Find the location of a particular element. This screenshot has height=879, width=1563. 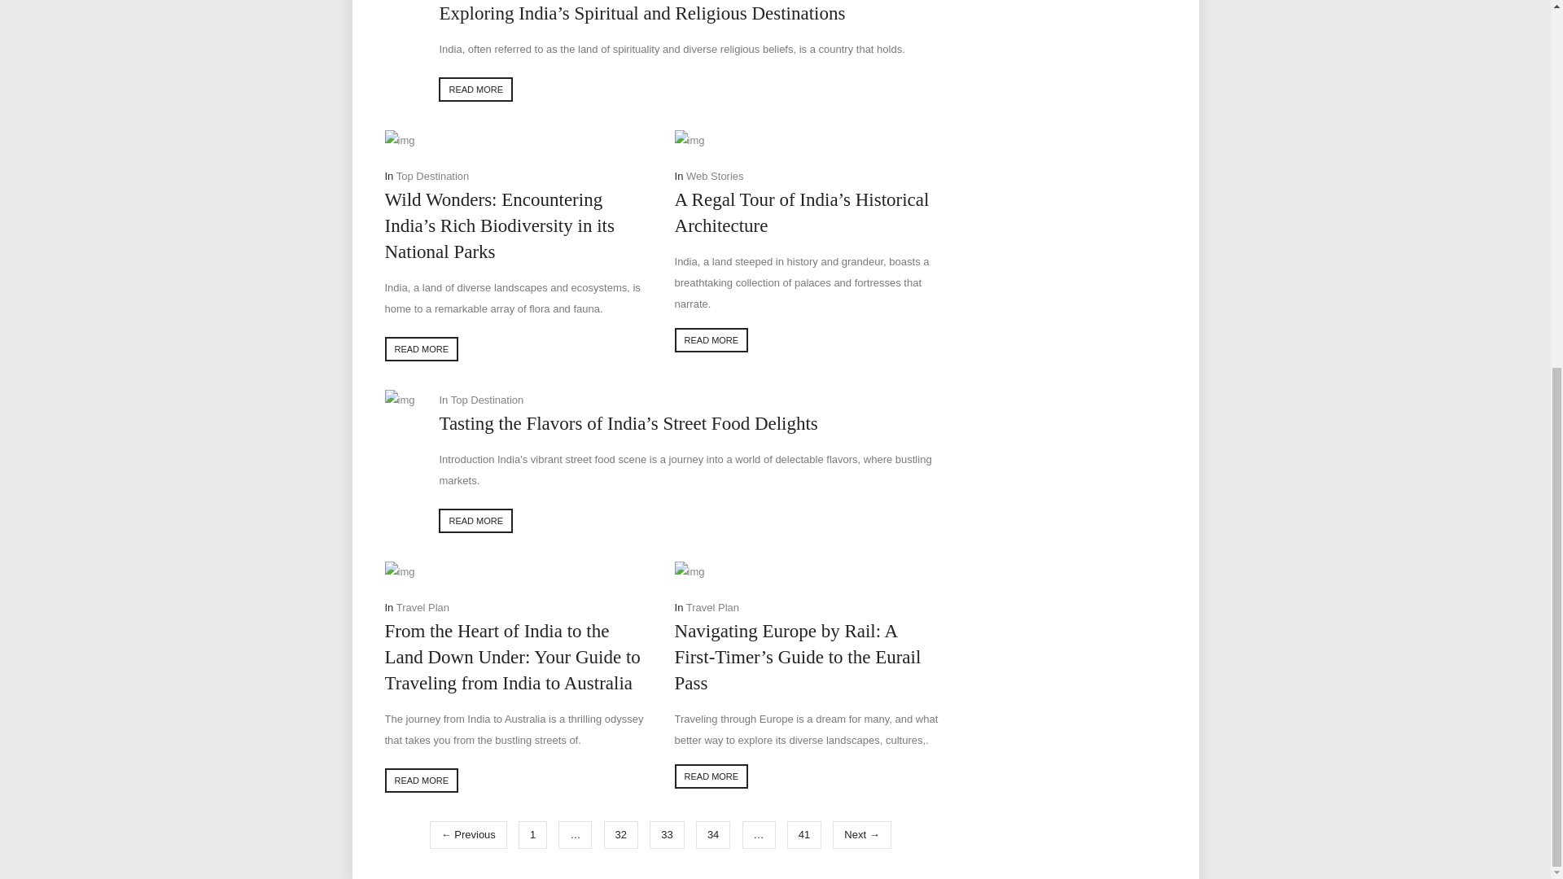

Web Stories is located at coordinates (715, 176).